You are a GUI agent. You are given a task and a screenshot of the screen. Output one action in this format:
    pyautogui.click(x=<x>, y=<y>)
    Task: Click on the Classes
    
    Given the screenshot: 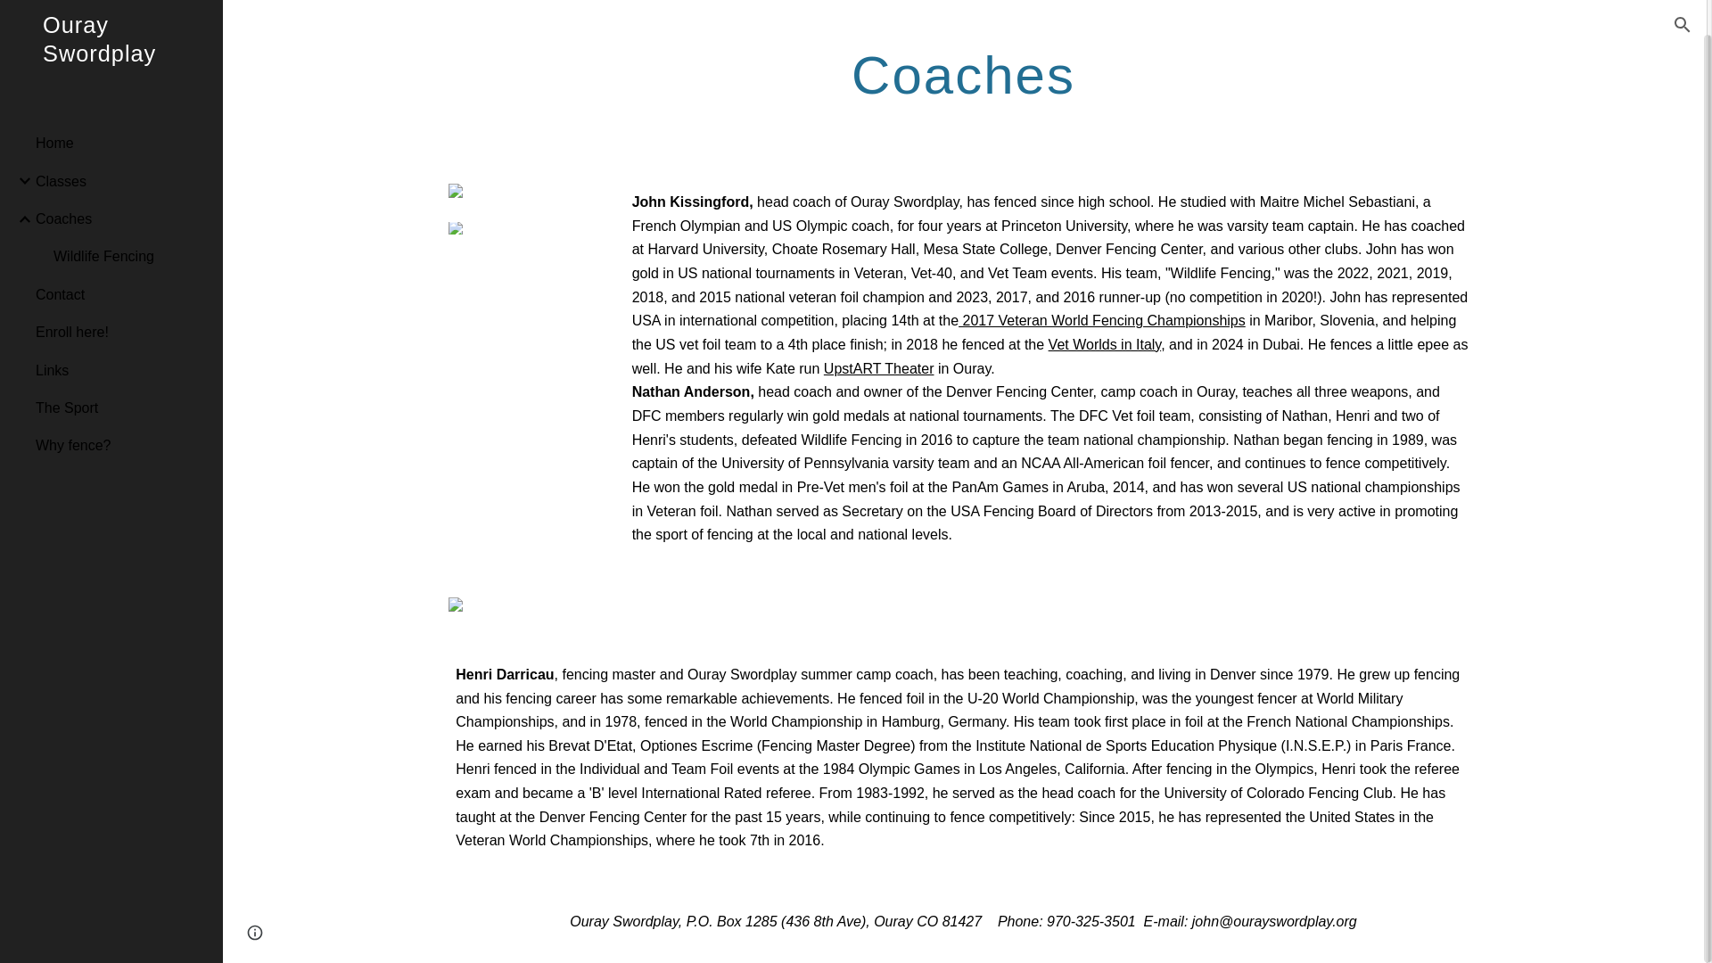 What is the action you would take?
    pyautogui.click(x=122, y=144)
    